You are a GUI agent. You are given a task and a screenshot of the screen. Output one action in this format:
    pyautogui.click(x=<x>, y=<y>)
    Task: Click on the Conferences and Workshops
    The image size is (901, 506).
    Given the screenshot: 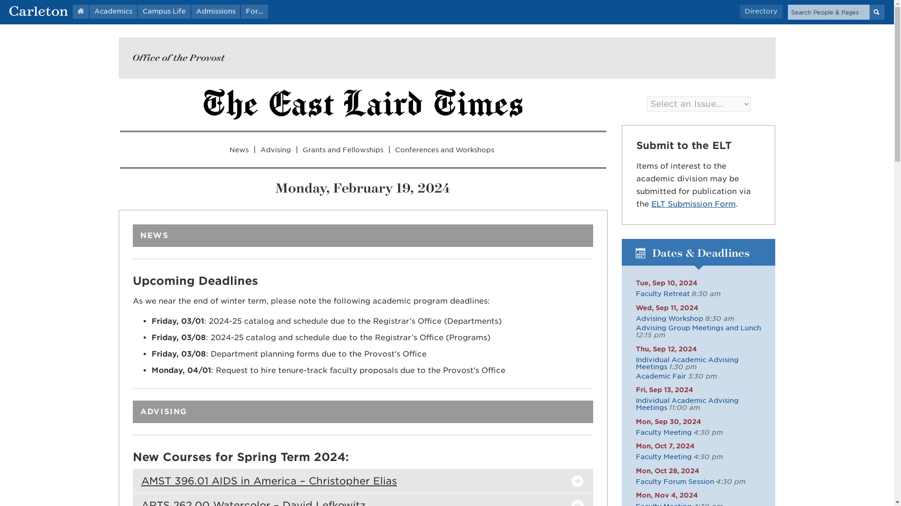 What is the action you would take?
    pyautogui.click(x=444, y=150)
    